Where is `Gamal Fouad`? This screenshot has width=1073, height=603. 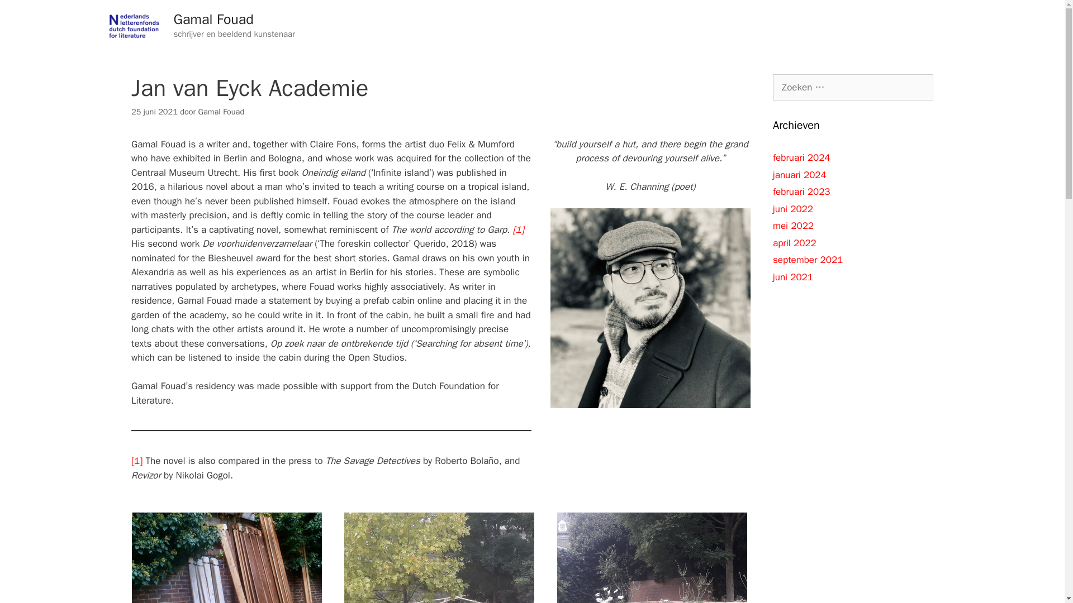 Gamal Fouad is located at coordinates (221, 112).